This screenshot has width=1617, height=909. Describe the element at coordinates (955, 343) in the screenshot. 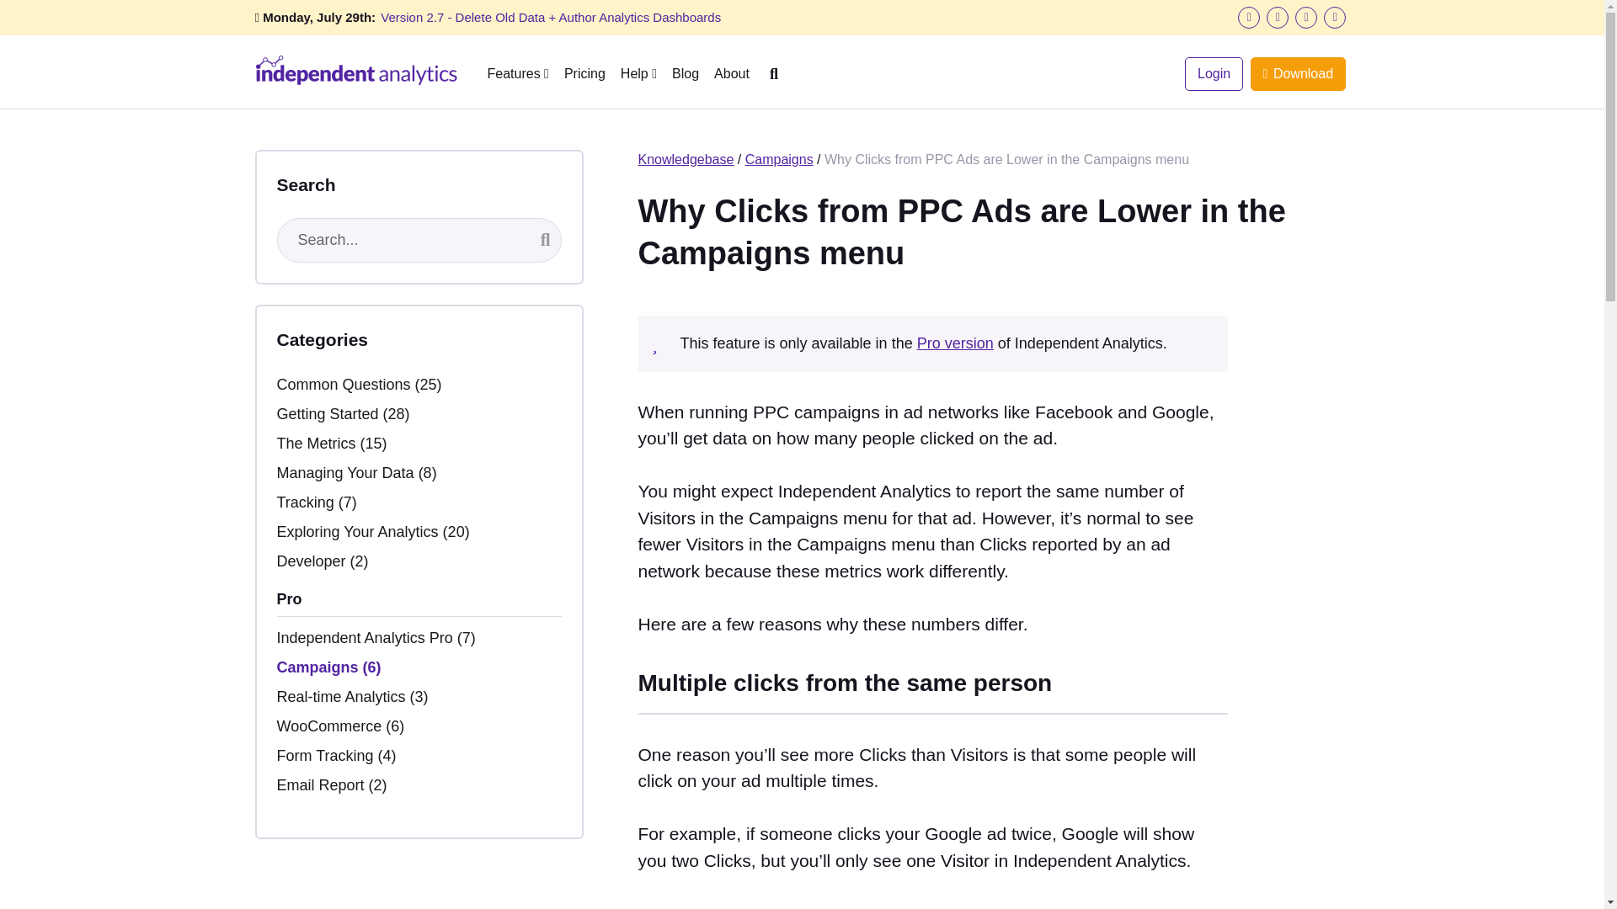

I see `Pro version` at that location.